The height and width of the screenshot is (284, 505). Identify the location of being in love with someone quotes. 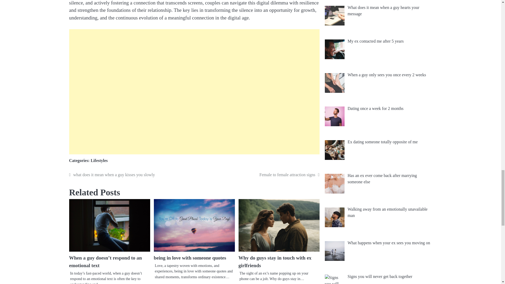
(189, 258).